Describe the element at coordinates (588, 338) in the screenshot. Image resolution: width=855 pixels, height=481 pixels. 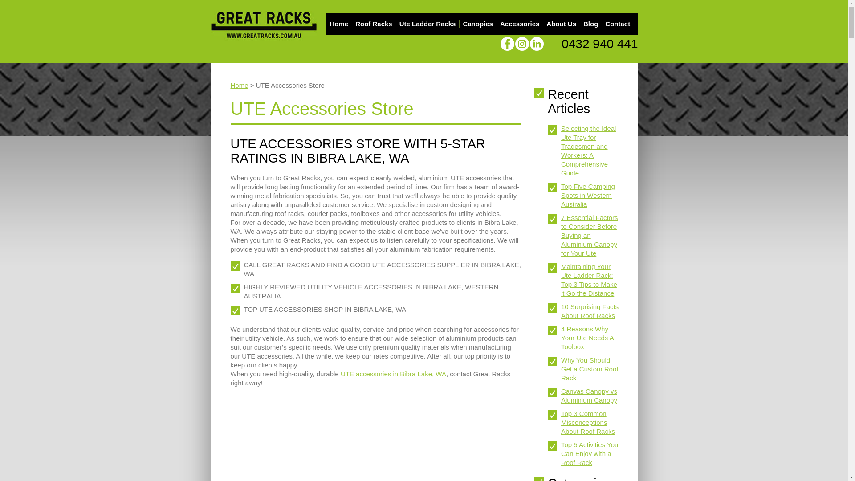
I see `4 Reasons Why Your Ute Needs A Toolbox` at that location.